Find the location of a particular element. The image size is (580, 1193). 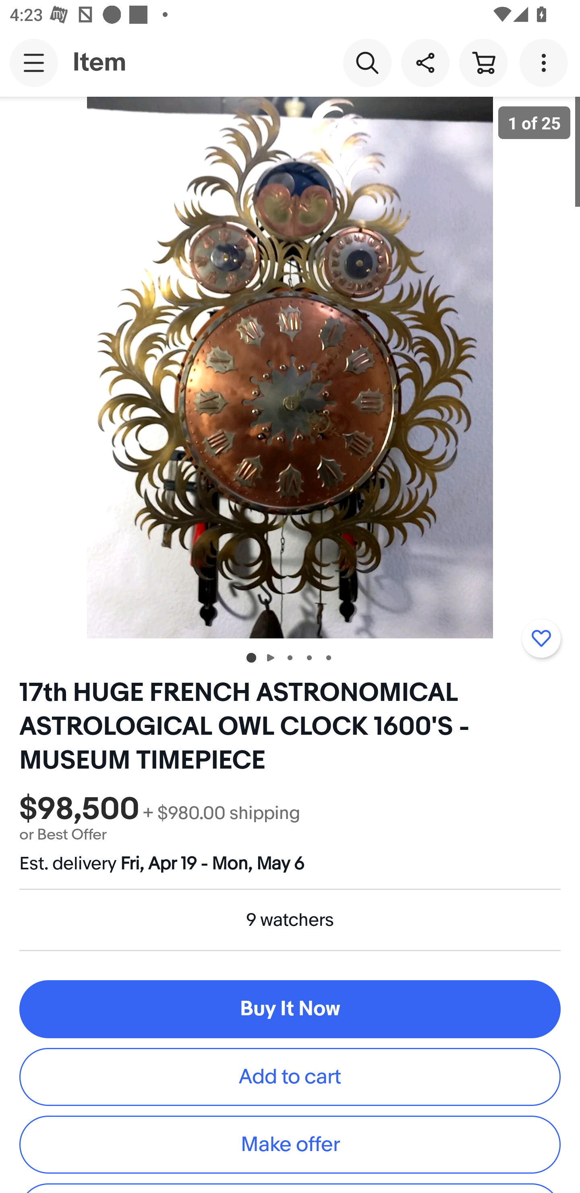

Make offer is located at coordinates (290, 1145).